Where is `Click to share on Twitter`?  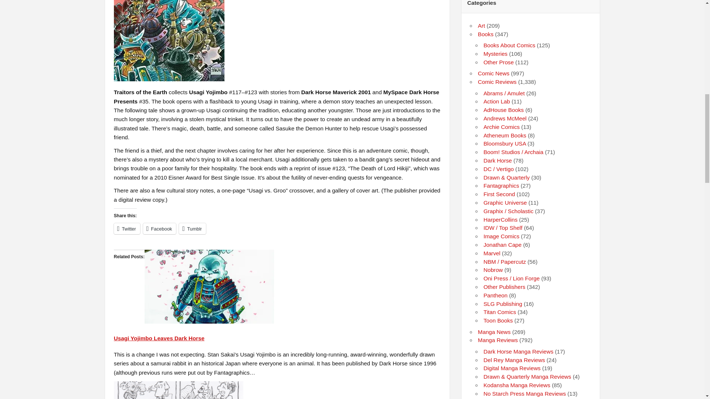
Click to share on Twitter is located at coordinates (126, 228).